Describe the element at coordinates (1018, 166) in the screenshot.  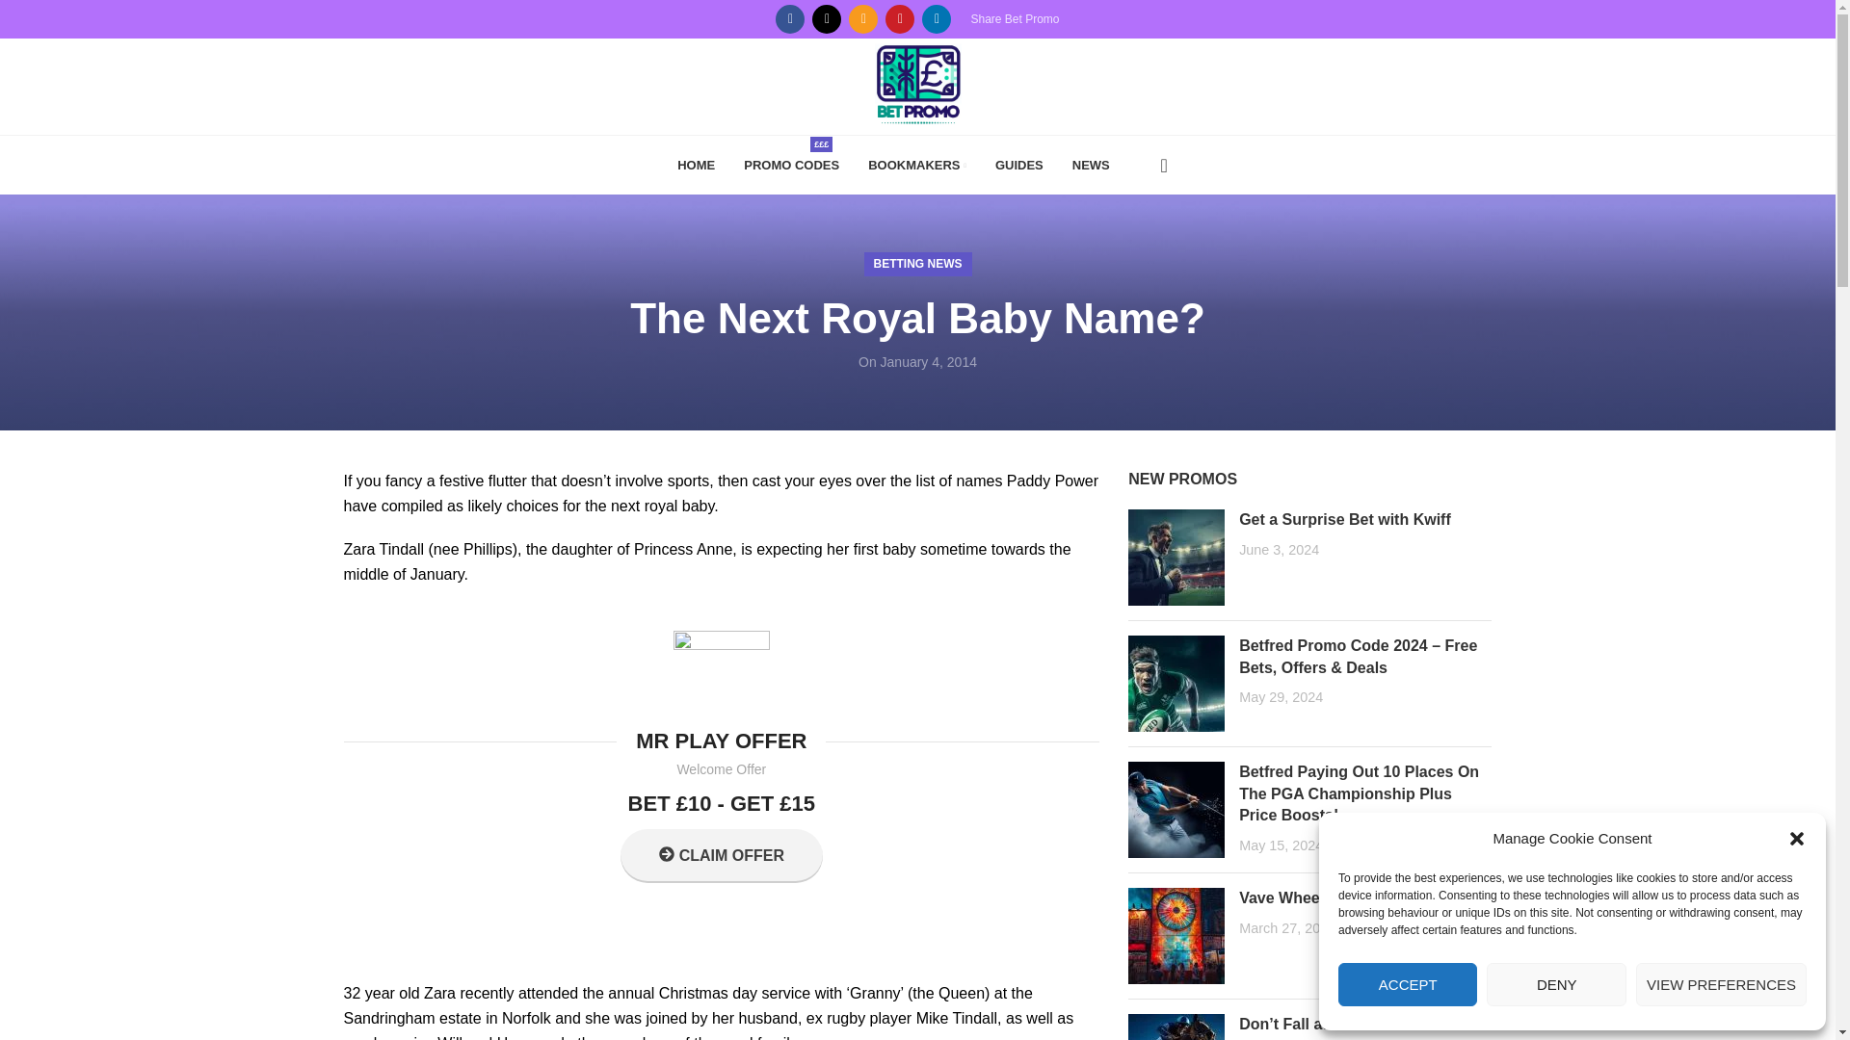
I see `GUIDES` at that location.